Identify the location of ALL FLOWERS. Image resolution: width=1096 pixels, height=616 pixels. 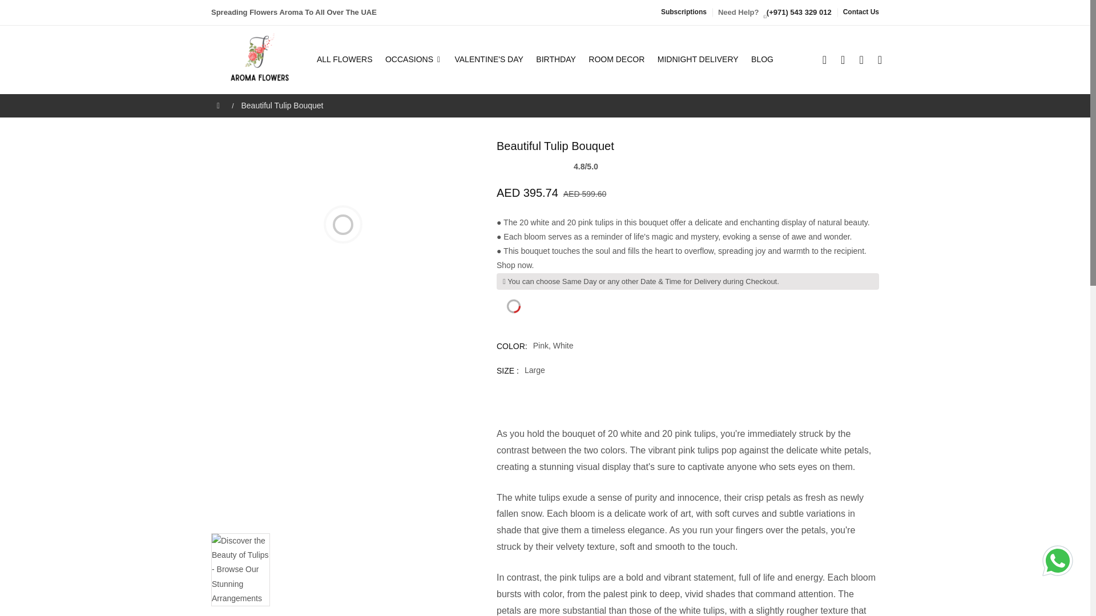
(347, 59).